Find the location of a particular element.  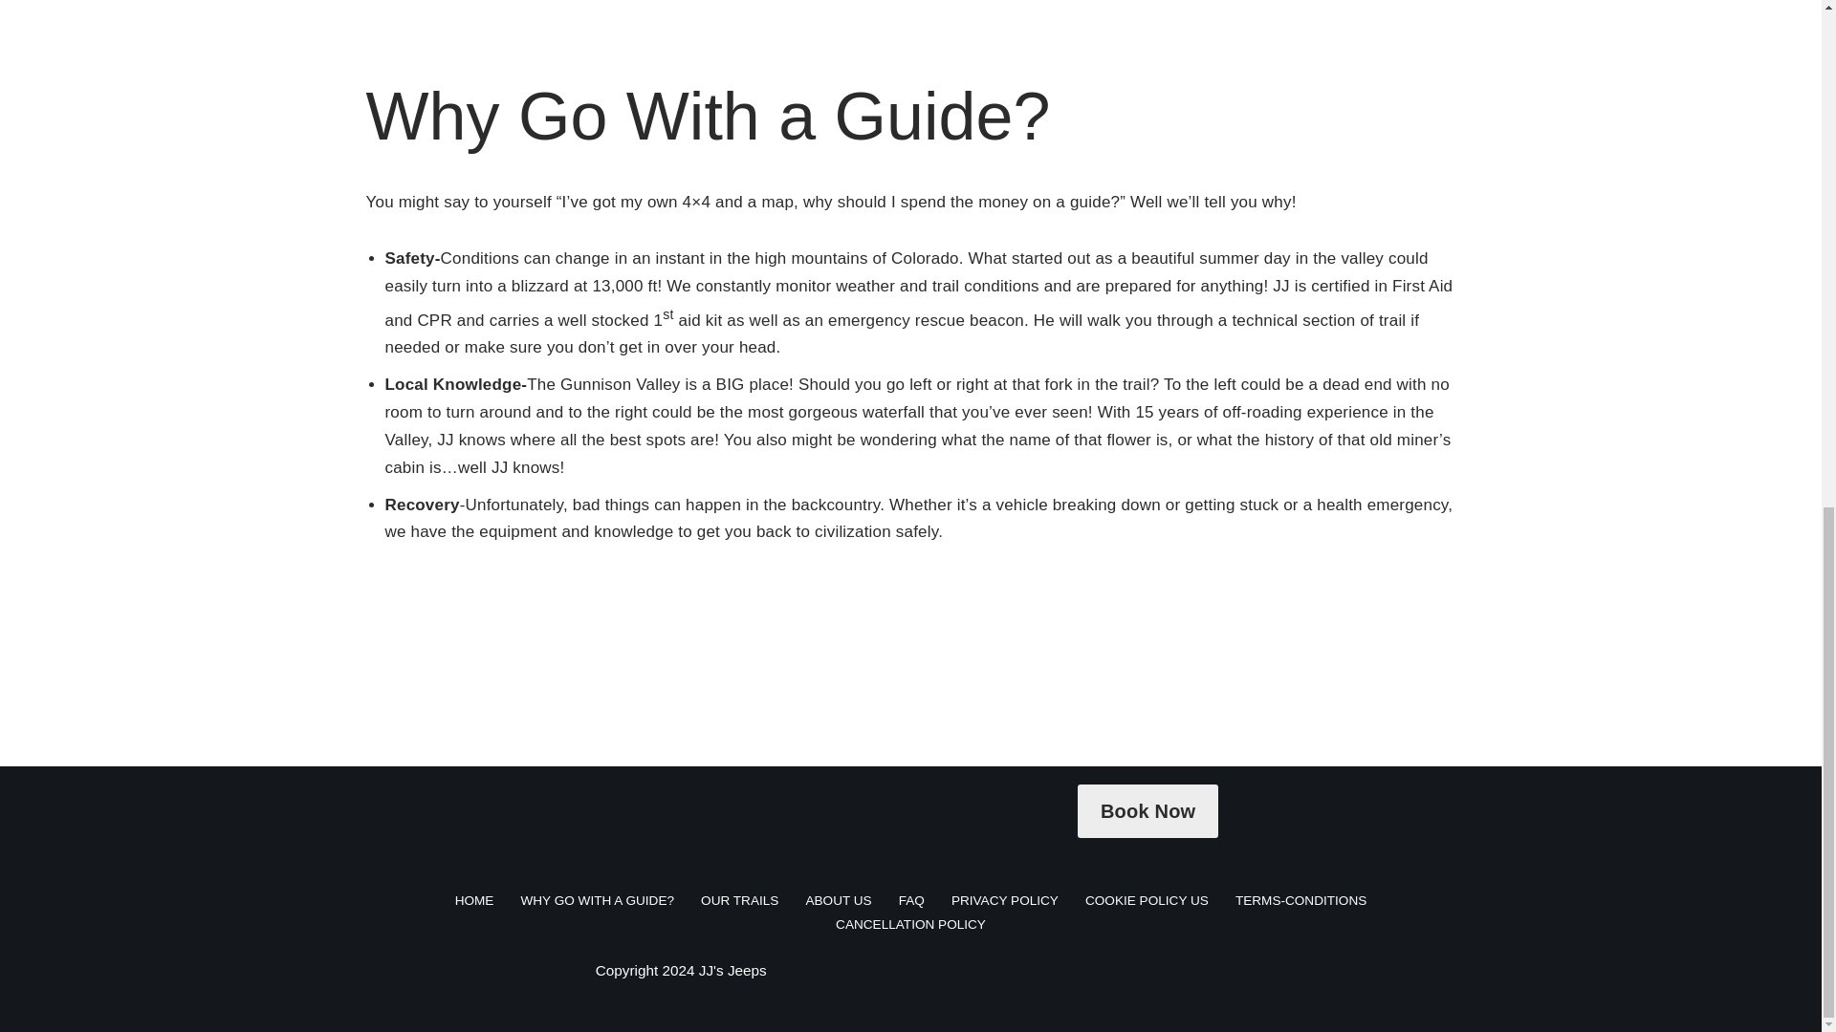

TERMS-CONDITIONS is located at coordinates (1300, 900).